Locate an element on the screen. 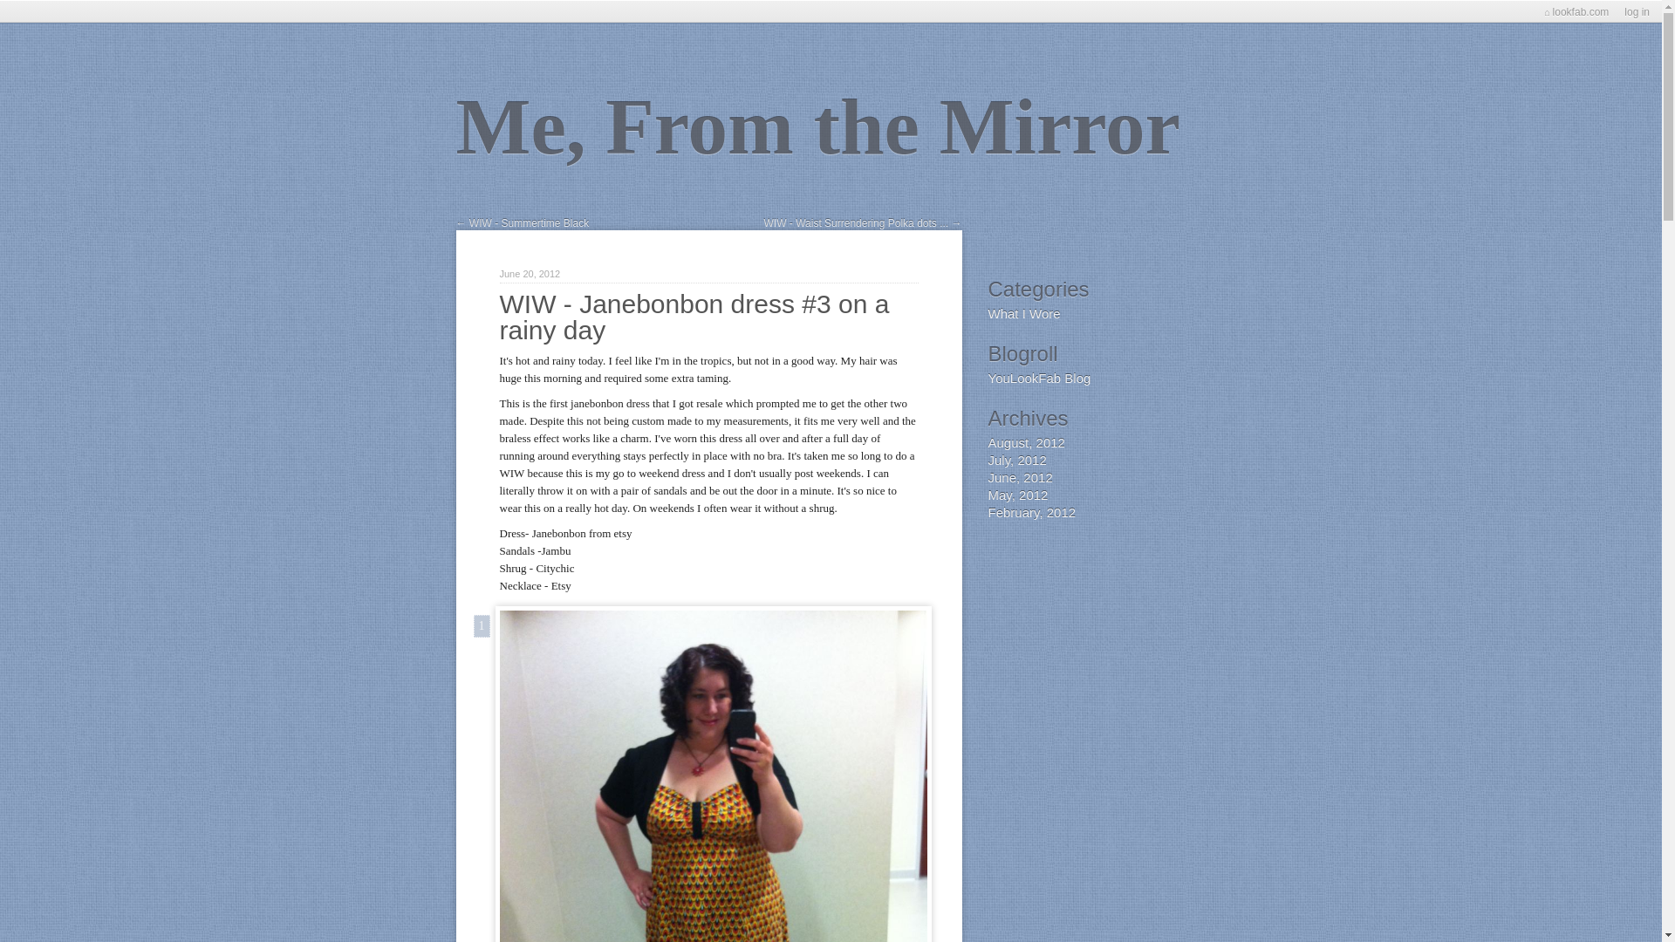  log in is located at coordinates (1637, 12).